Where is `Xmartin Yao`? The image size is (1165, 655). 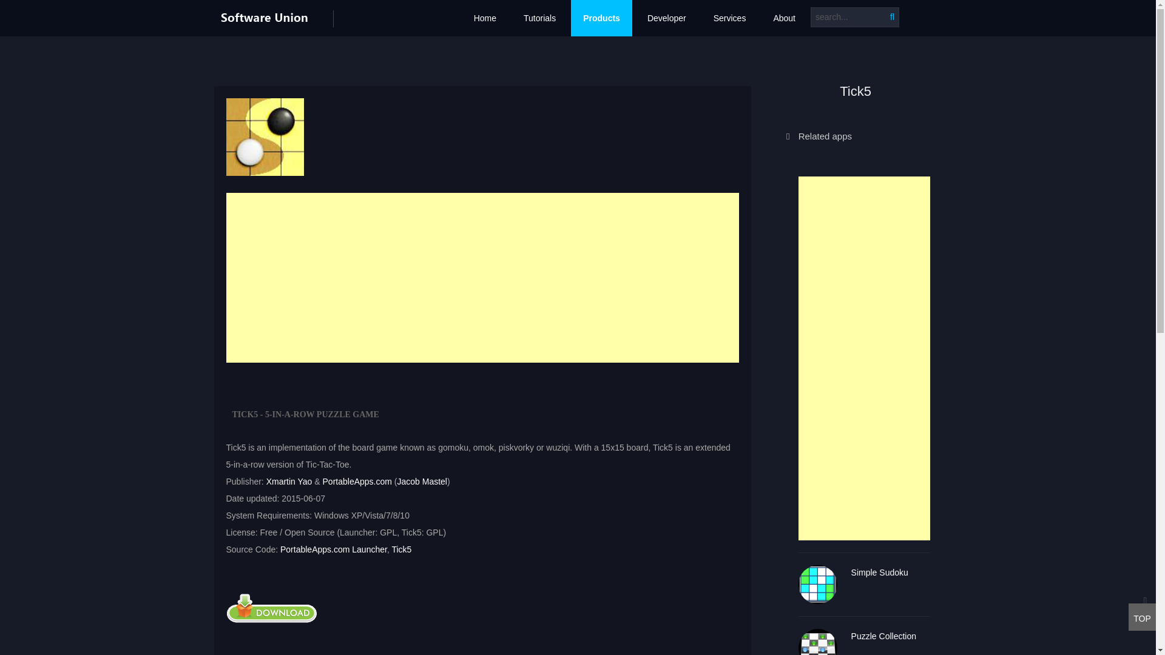 Xmartin Yao is located at coordinates (289, 482).